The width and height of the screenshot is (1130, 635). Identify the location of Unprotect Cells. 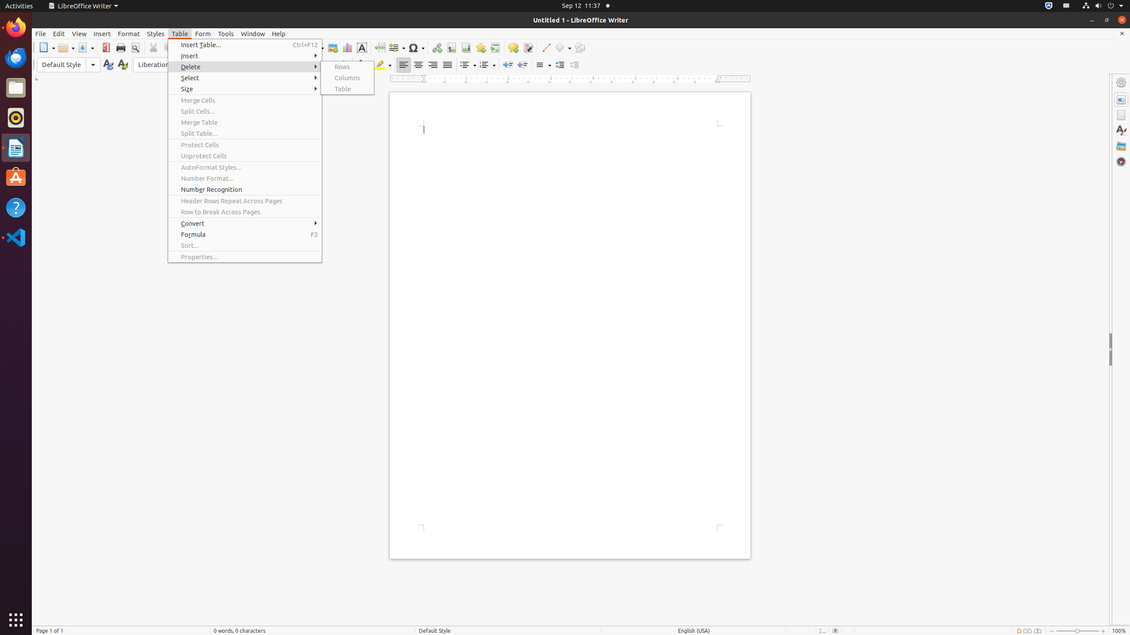
(245, 156).